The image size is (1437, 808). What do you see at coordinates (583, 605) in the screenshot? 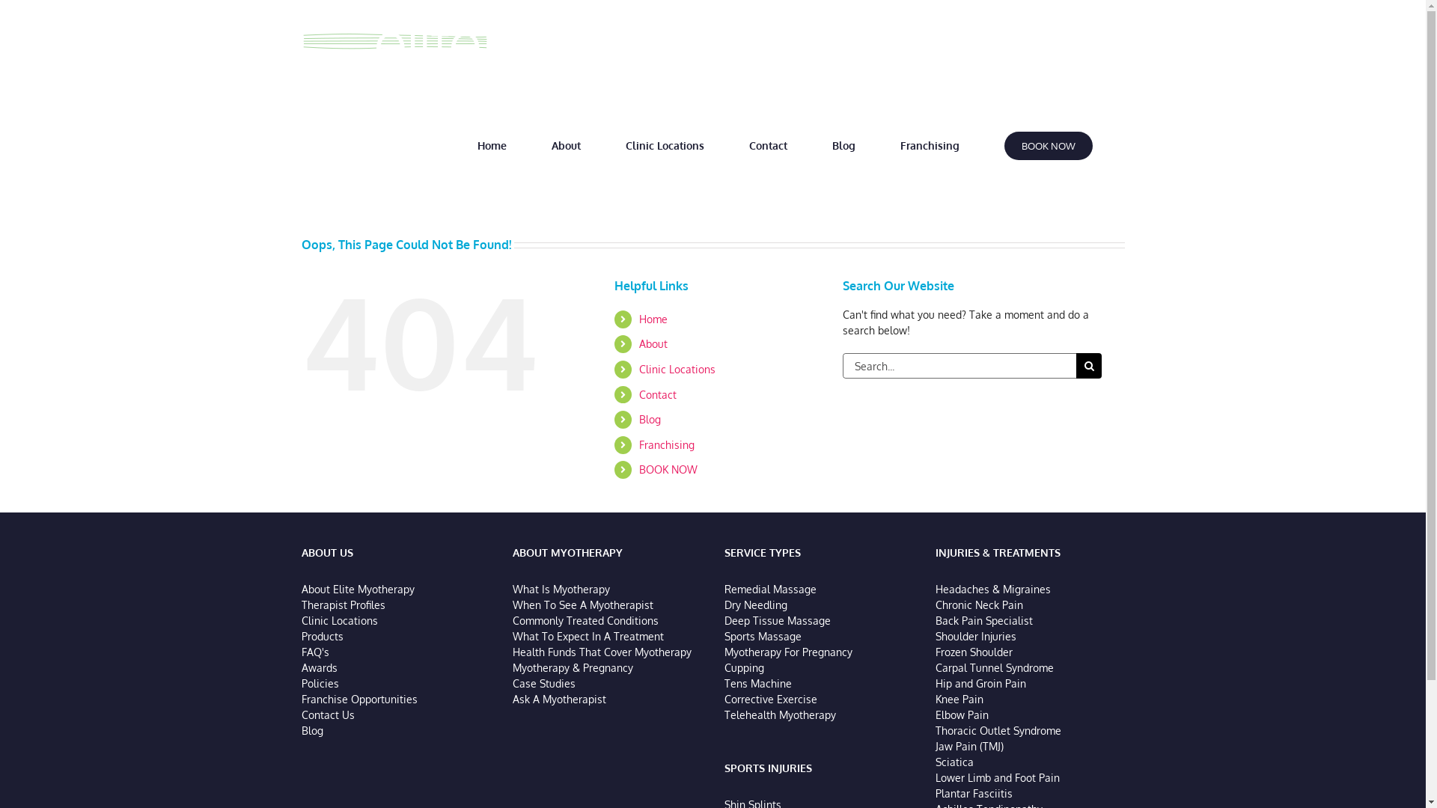
I see `When To See A Myotherapist` at bounding box center [583, 605].